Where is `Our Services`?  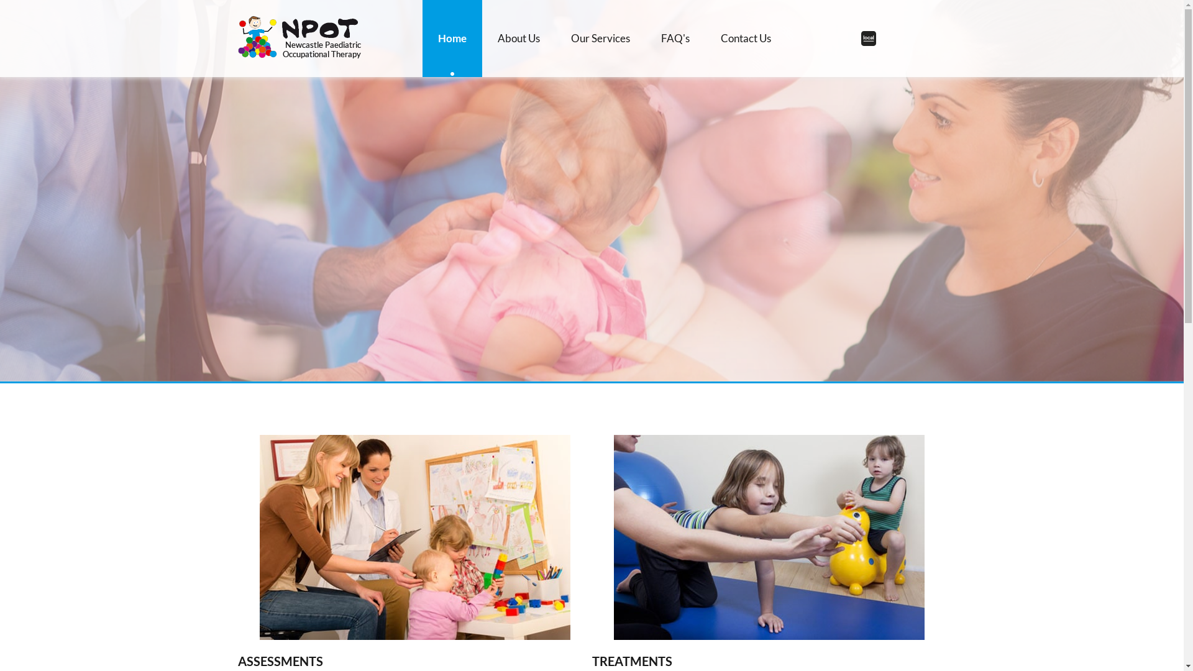
Our Services is located at coordinates (600, 39).